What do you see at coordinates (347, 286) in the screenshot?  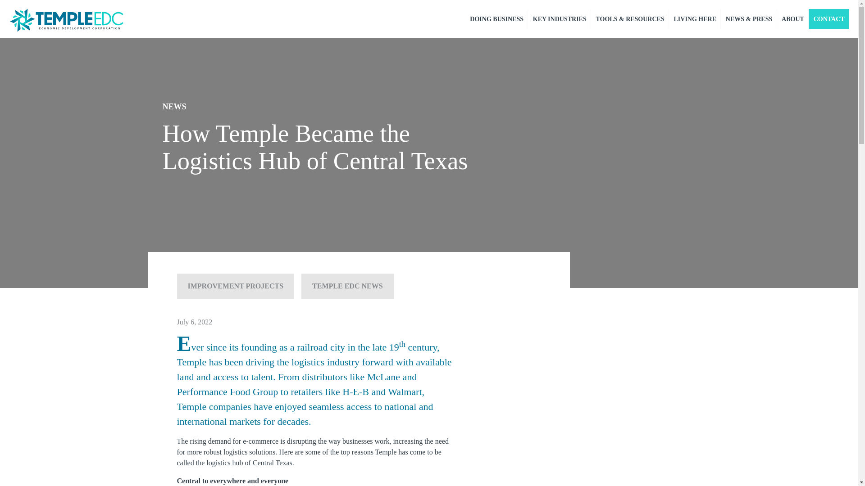 I see `TEMPLE EDC NEWS` at bounding box center [347, 286].